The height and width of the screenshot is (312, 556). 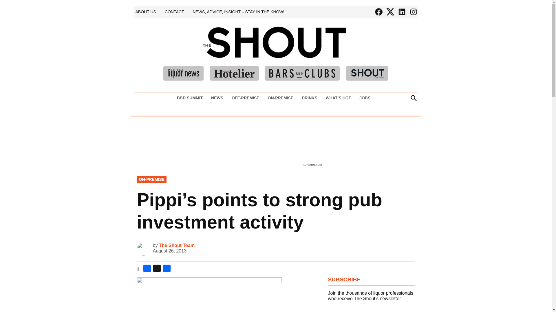 What do you see at coordinates (390, 12) in the screenshot?
I see `Twitter` at bounding box center [390, 12].